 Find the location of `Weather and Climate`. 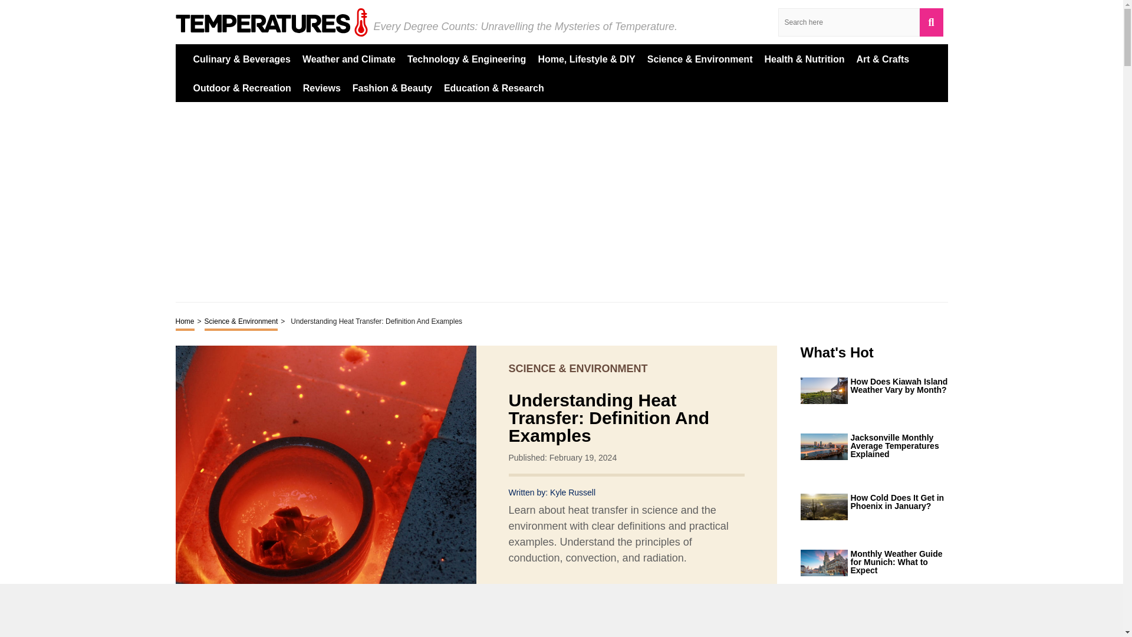

Weather and Climate is located at coordinates (348, 58).